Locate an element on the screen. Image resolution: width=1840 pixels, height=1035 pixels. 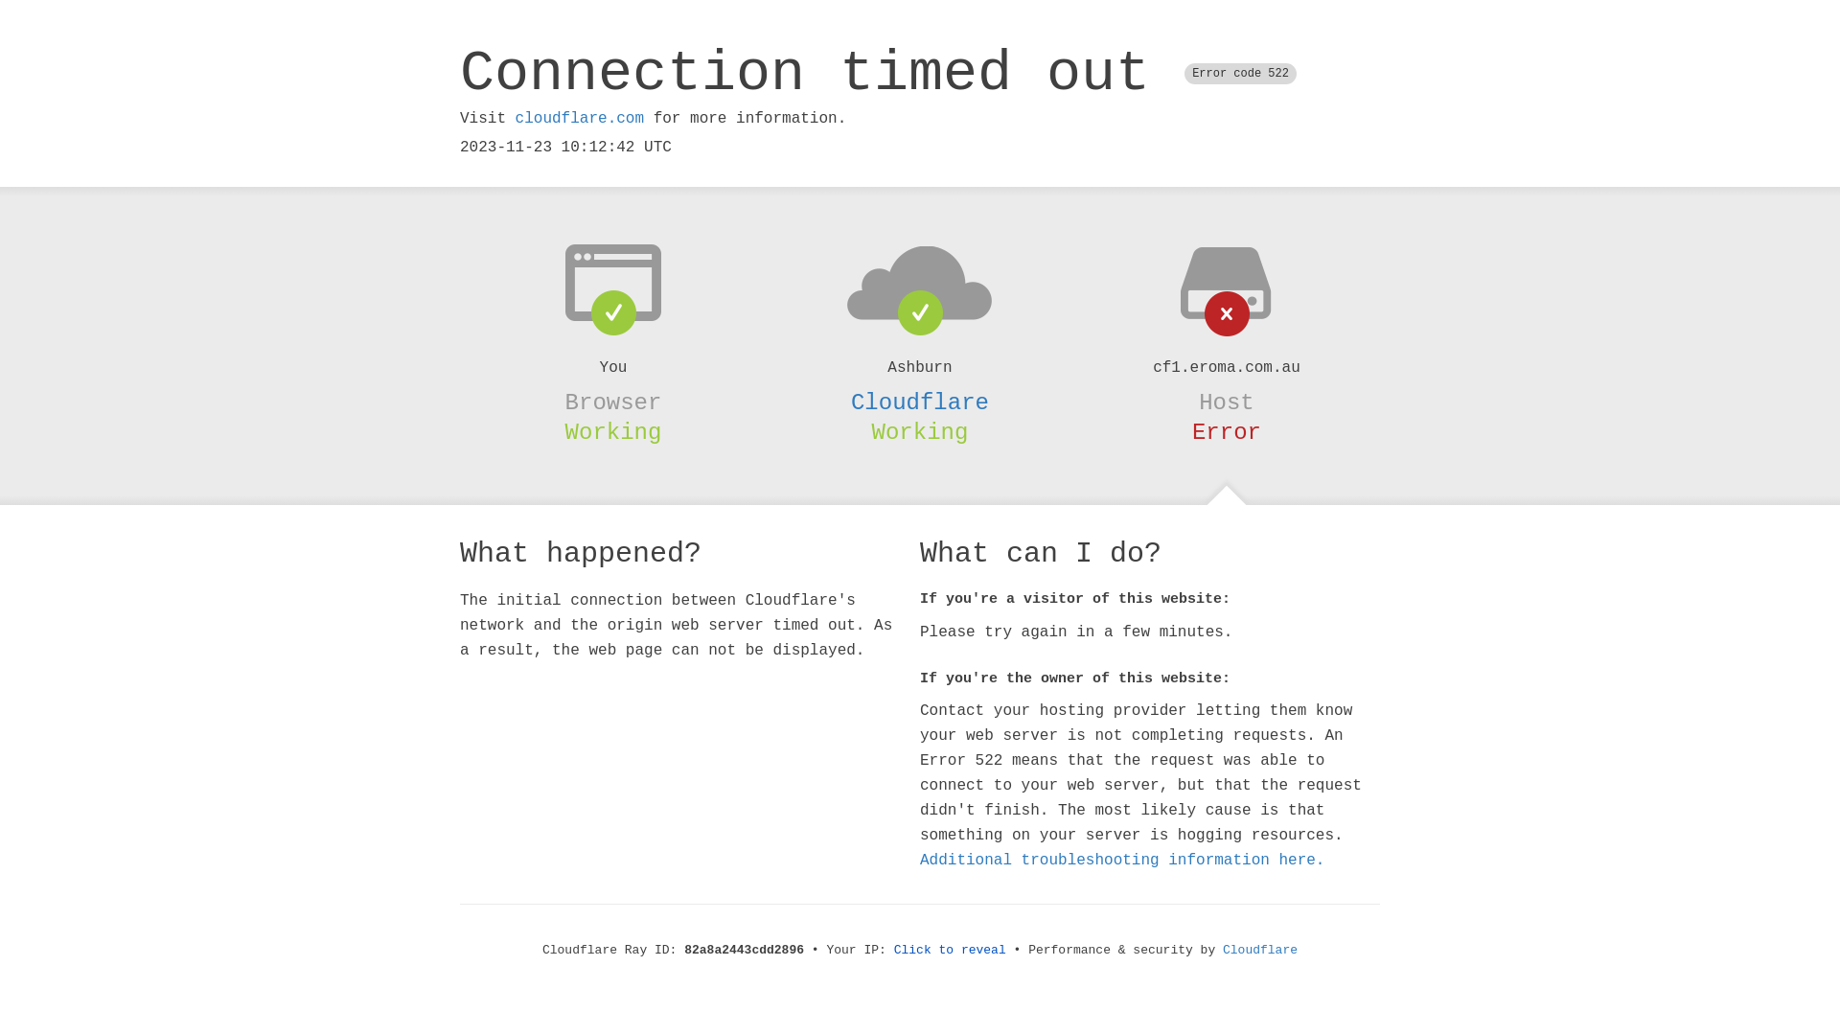
cloudflare.com is located at coordinates (580, 119).